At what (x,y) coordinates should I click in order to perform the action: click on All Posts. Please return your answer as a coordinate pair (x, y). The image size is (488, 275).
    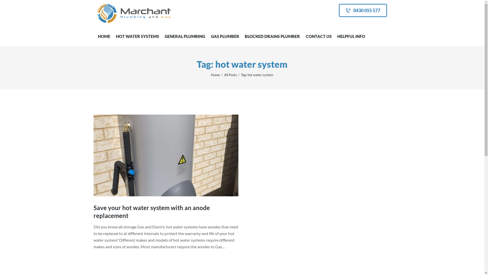
    Looking at the image, I should click on (231, 75).